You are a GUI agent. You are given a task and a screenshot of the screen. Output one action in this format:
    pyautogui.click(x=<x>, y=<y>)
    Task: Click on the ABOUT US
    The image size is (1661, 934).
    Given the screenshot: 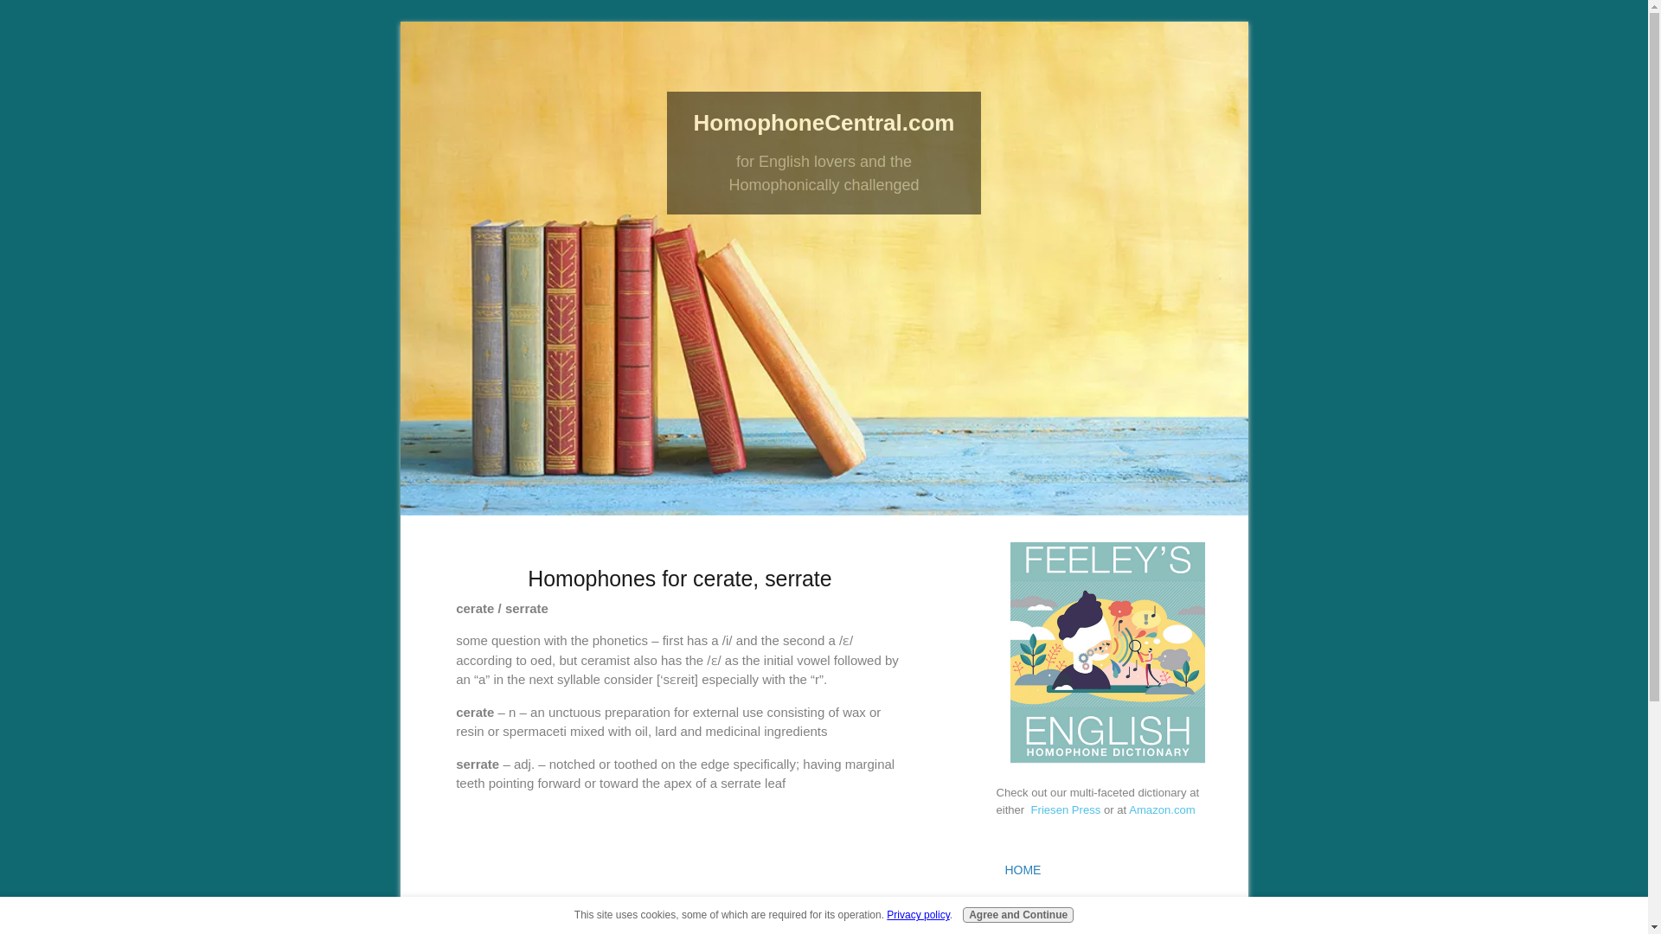 What is the action you would take?
    pyautogui.click(x=1107, y=906)
    